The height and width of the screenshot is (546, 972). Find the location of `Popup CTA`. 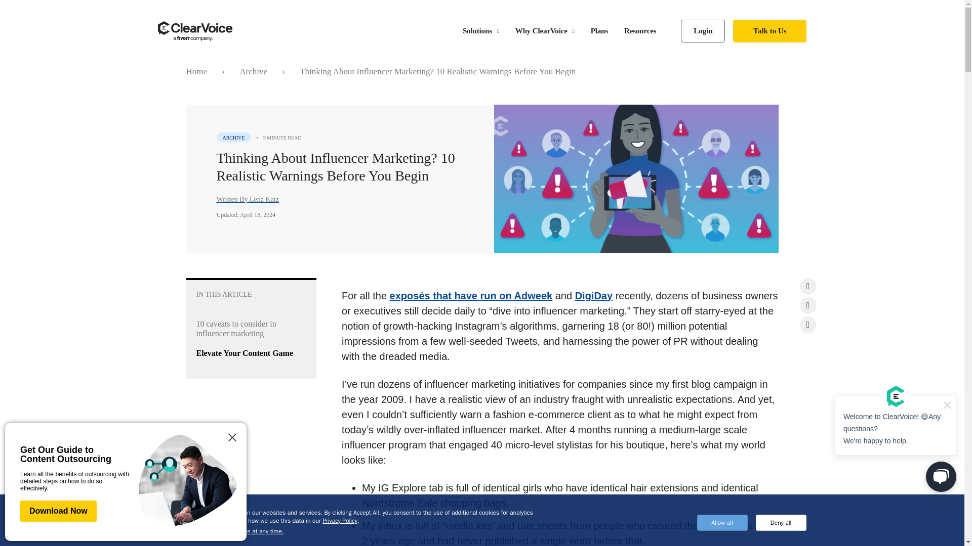

Popup CTA is located at coordinates (126, 482).